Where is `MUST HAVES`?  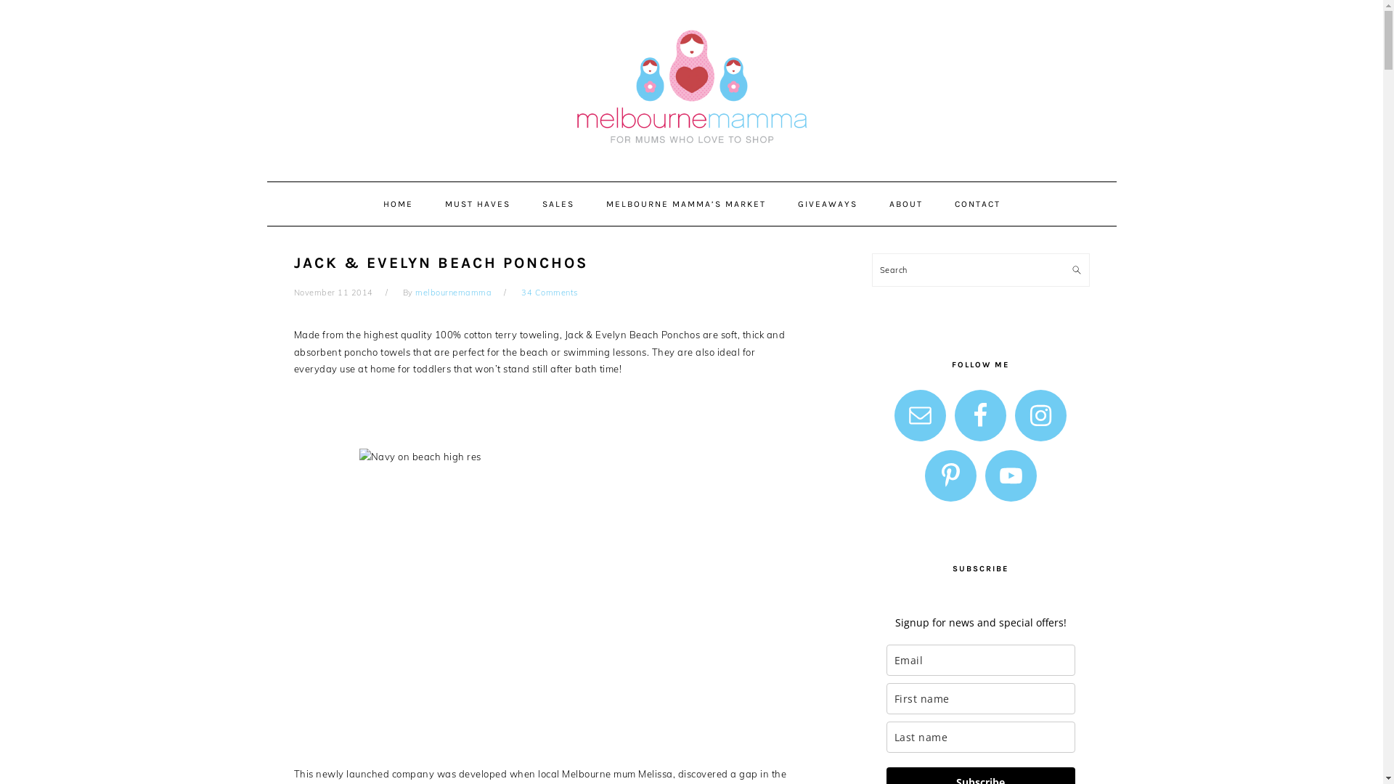 MUST HAVES is located at coordinates (478, 204).